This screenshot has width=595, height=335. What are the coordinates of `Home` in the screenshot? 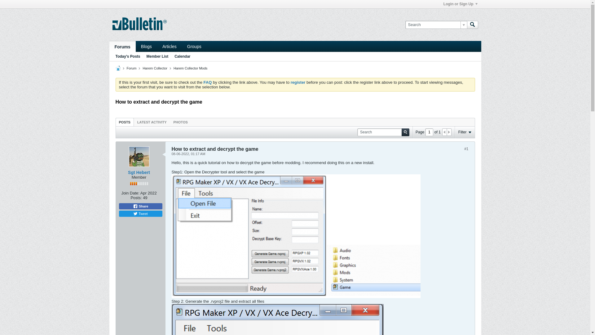 It's located at (118, 68).